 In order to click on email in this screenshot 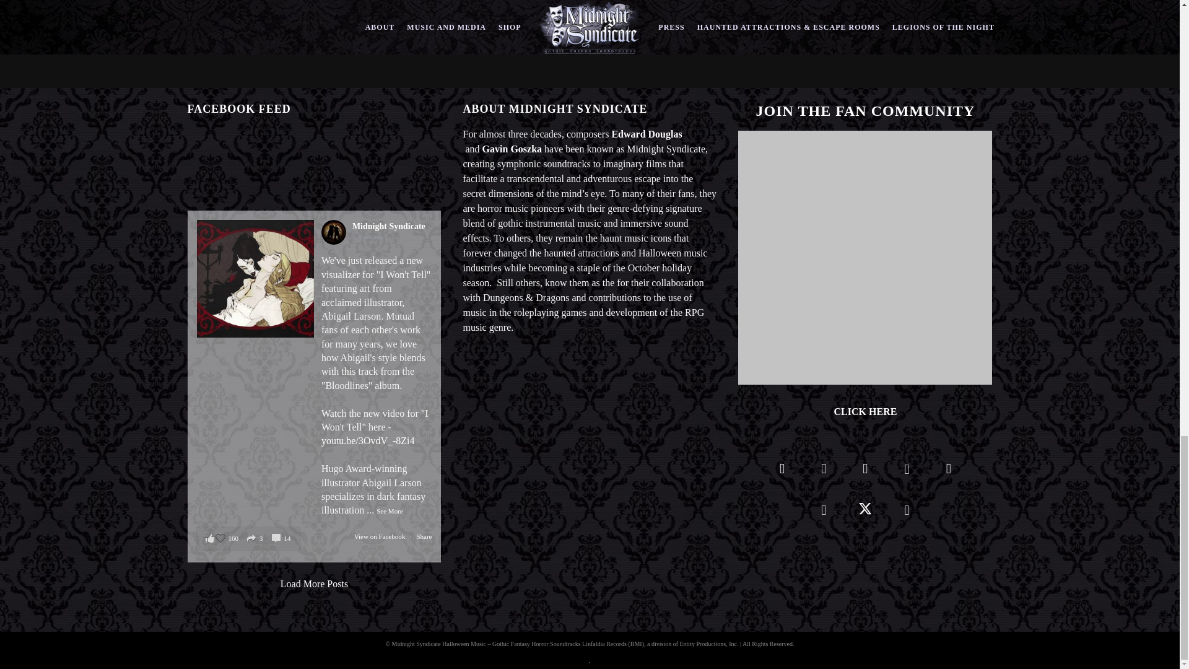, I will do `click(907, 514)`.